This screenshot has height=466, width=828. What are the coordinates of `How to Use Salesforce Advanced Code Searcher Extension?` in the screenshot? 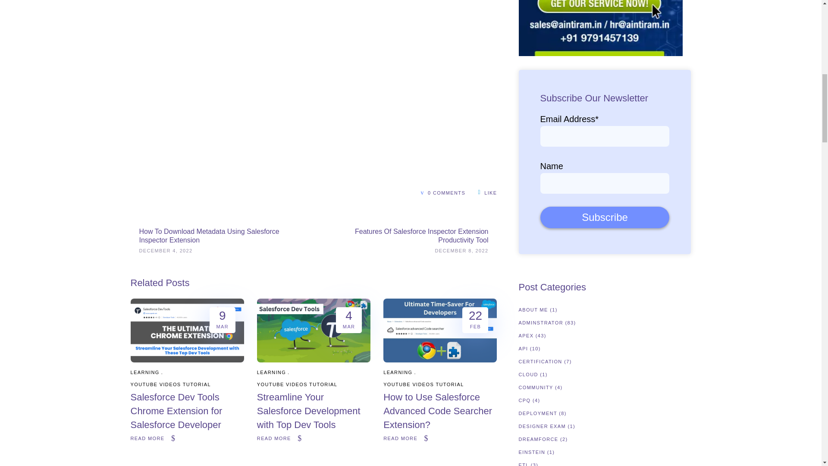 It's located at (437, 411).